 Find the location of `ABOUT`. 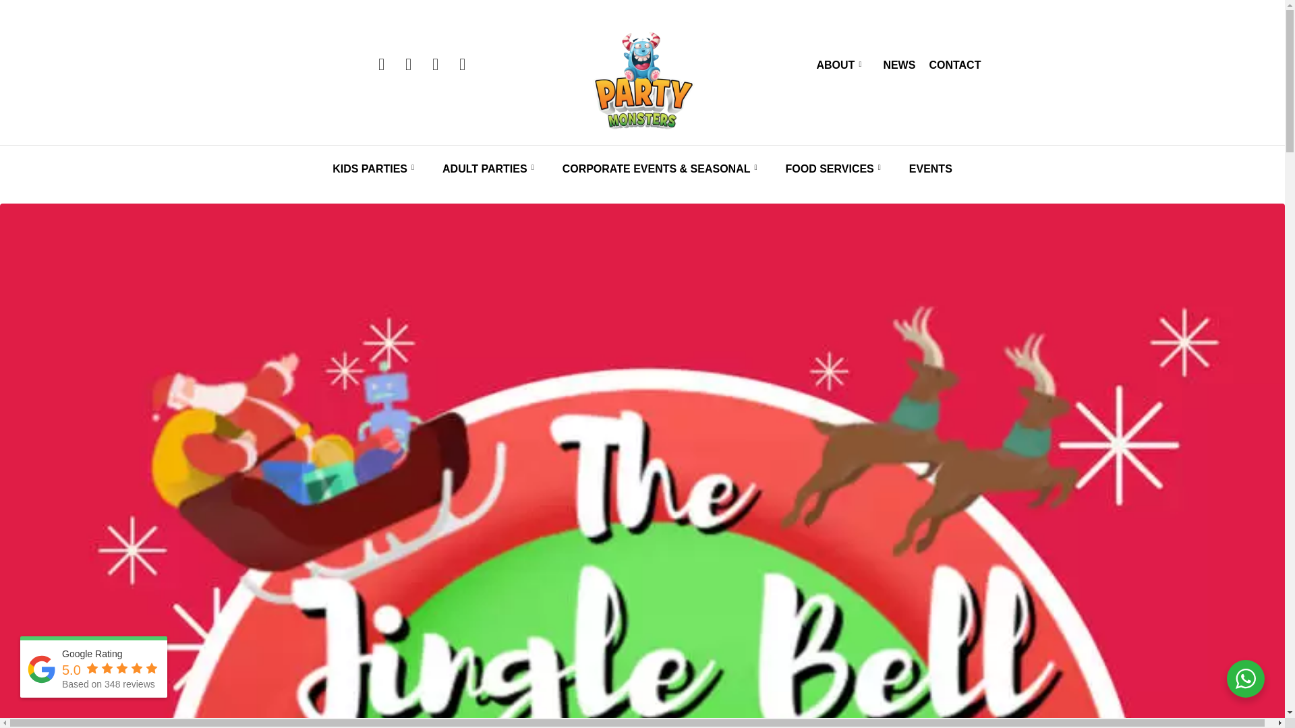

ABOUT is located at coordinates (843, 65).